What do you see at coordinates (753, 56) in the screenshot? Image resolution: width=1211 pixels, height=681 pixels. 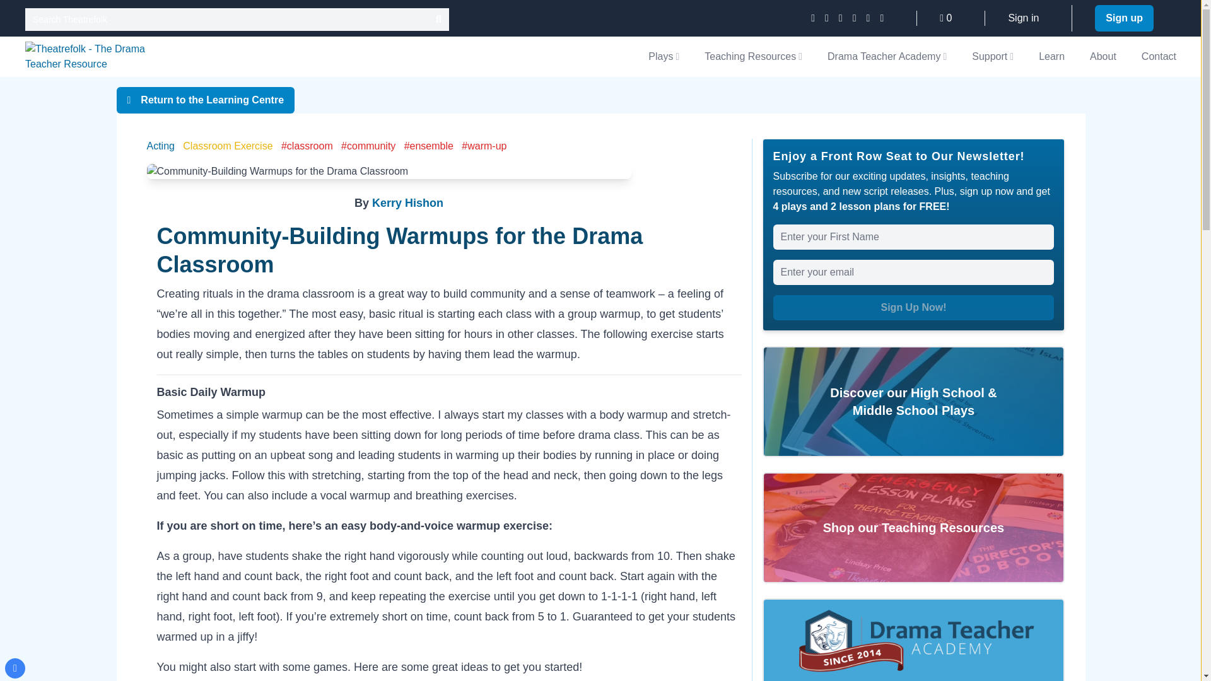 I see `Teaching Resources` at bounding box center [753, 56].